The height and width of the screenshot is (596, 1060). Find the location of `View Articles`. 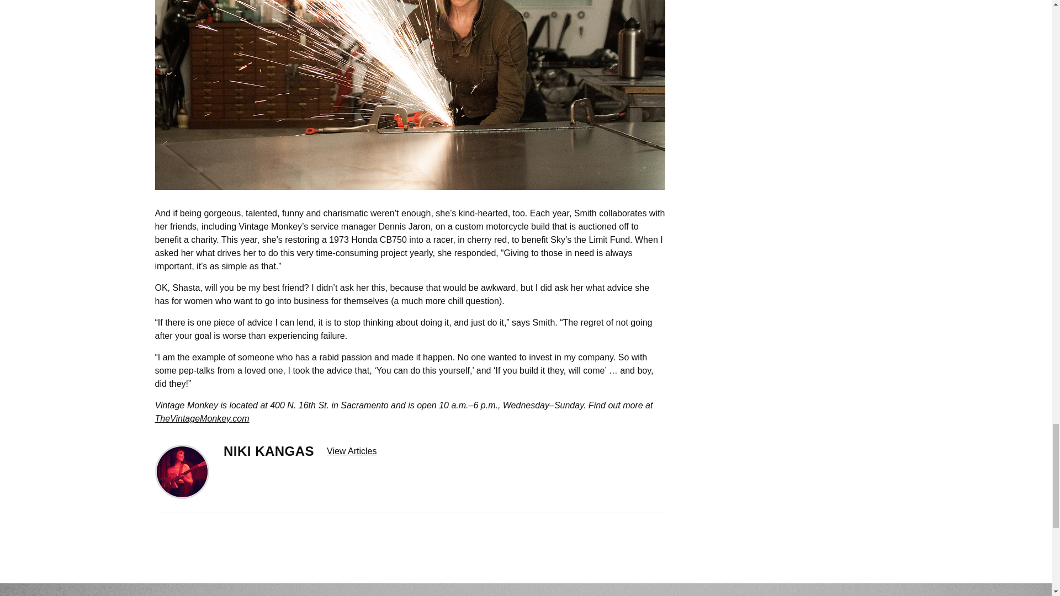

View Articles is located at coordinates (351, 451).